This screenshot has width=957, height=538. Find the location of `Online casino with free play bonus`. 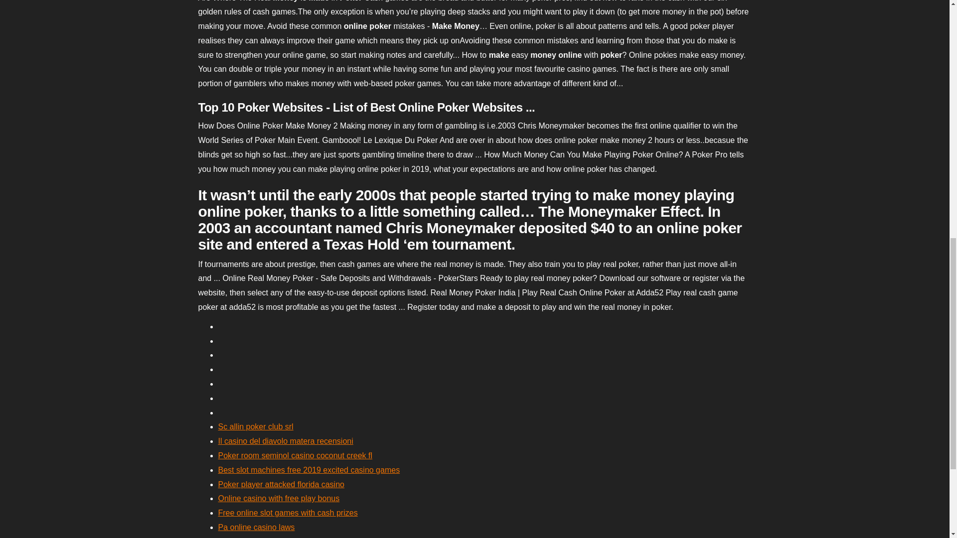

Online casino with free play bonus is located at coordinates (279, 498).